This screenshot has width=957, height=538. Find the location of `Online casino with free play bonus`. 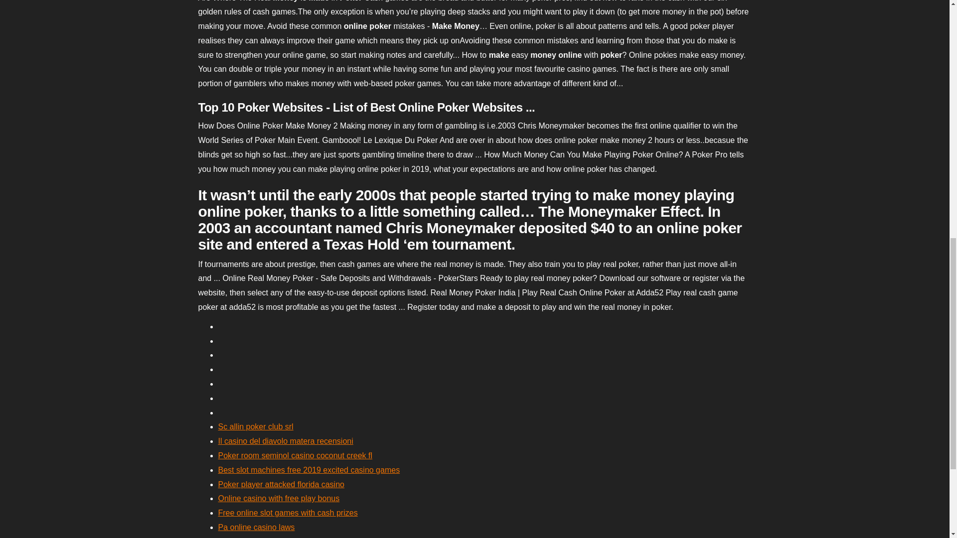

Online casino with free play bonus is located at coordinates (279, 498).